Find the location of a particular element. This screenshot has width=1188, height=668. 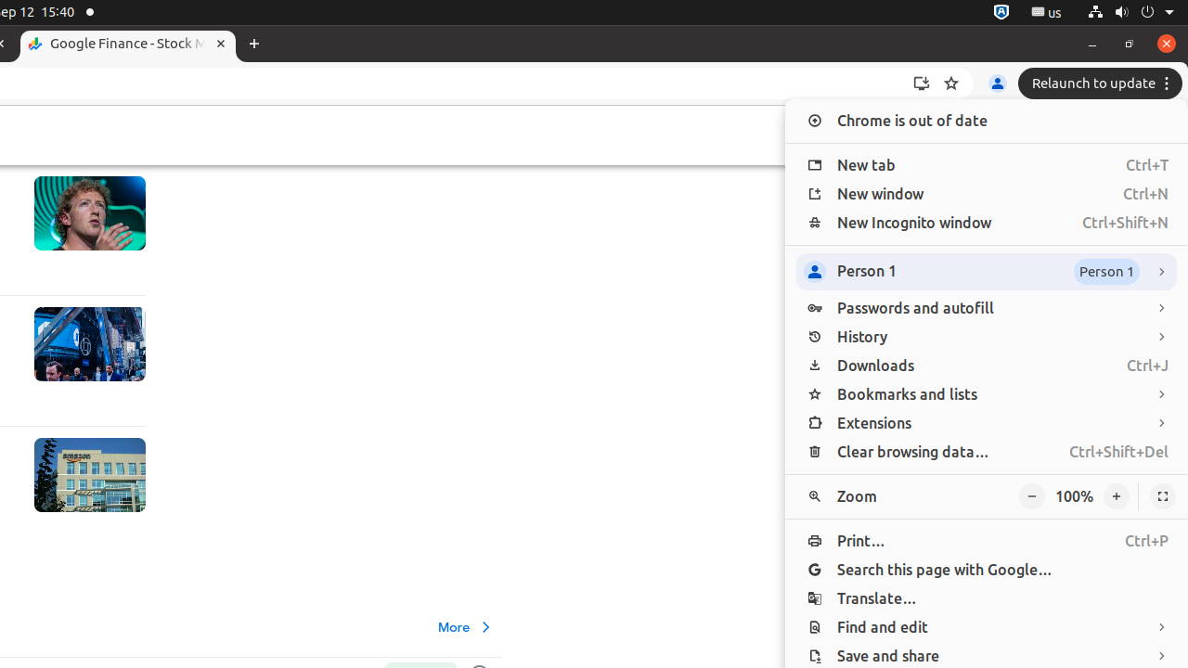

Extensions is located at coordinates (987, 423).